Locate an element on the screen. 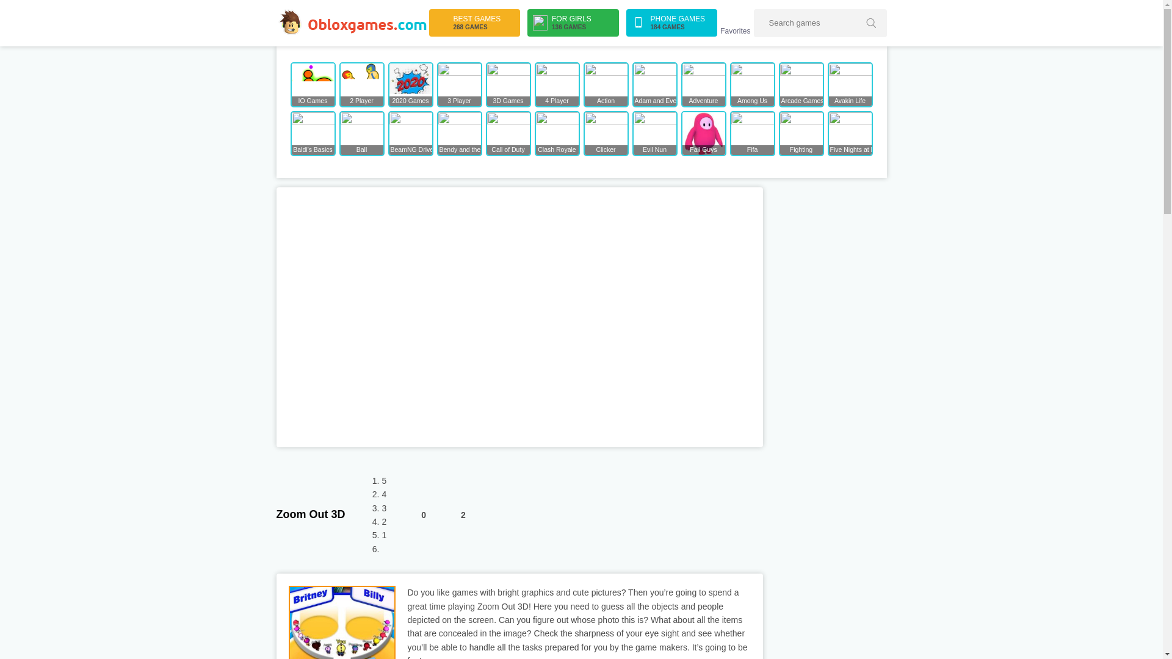 Image resolution: width=1172 pixels, height=659 pixels. Call of Duty is located at coordinates (508, 133).